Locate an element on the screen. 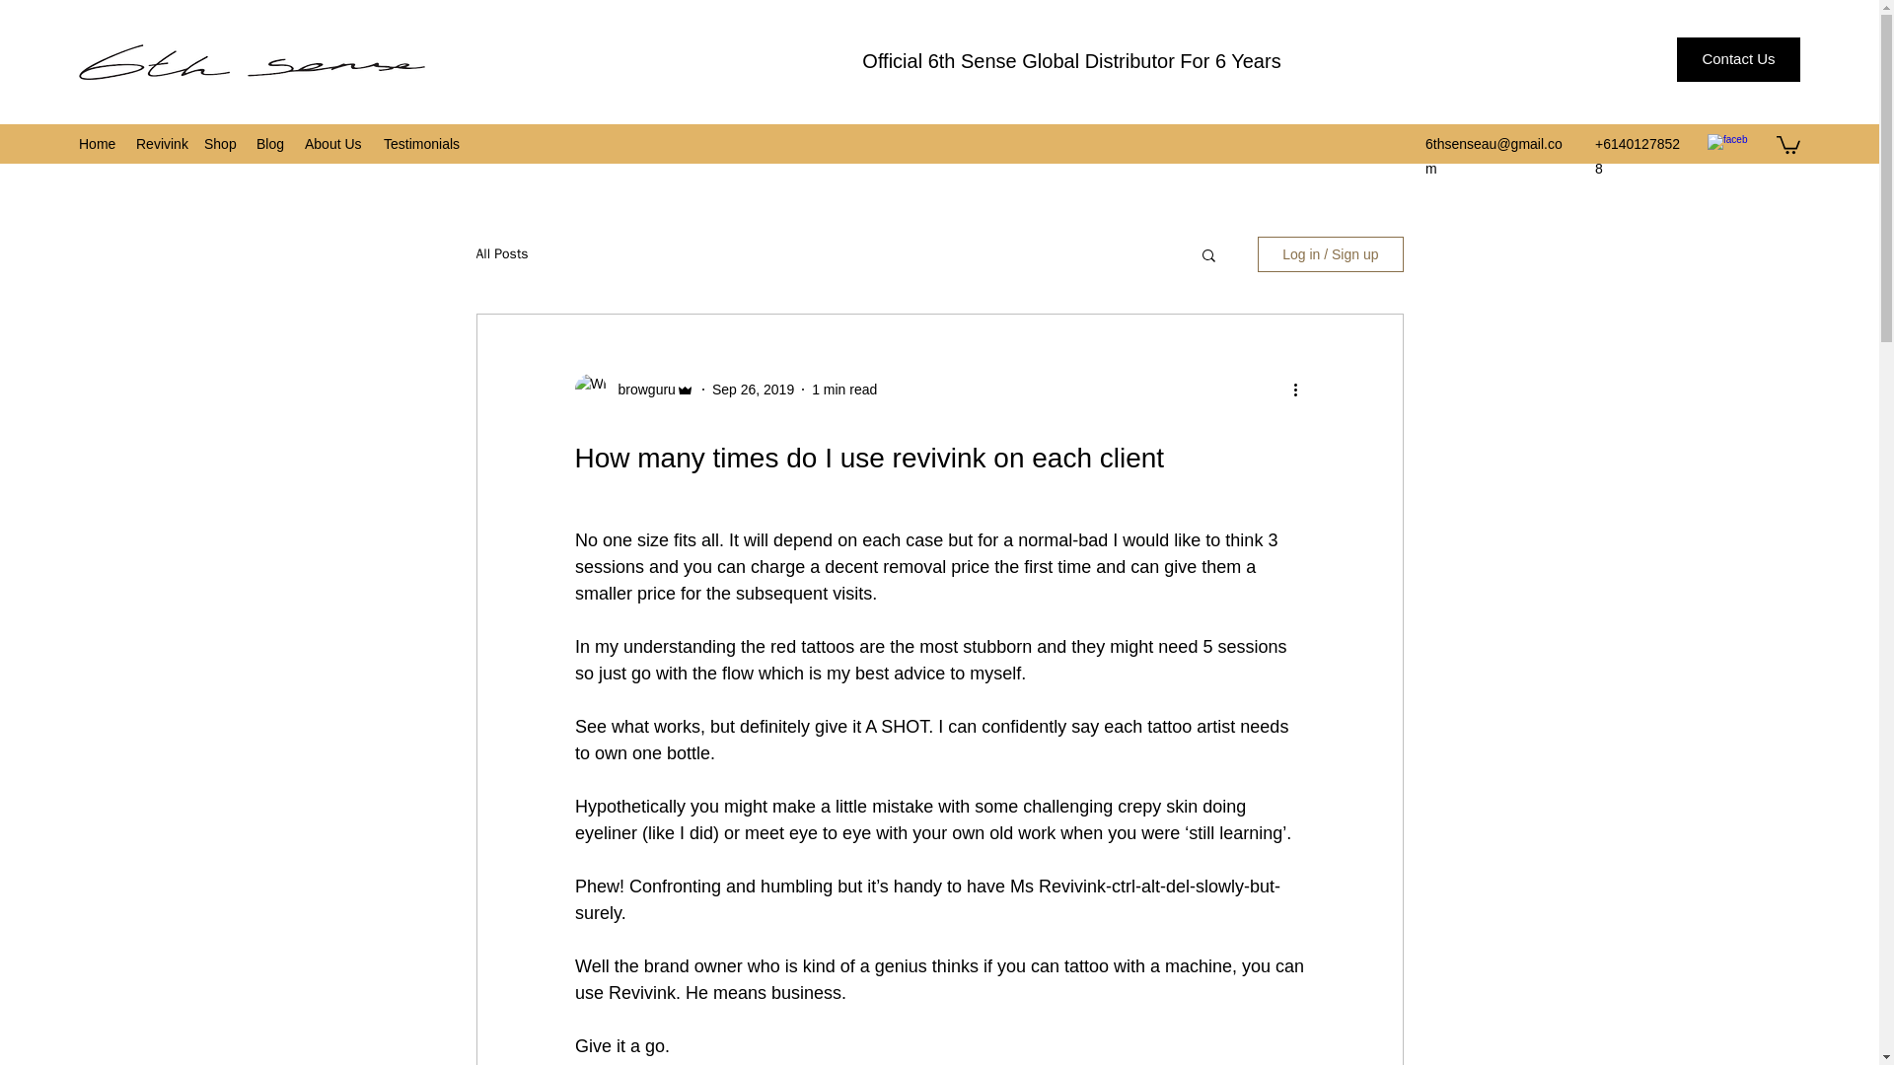  Revivink is located at coordinates (160, 143).